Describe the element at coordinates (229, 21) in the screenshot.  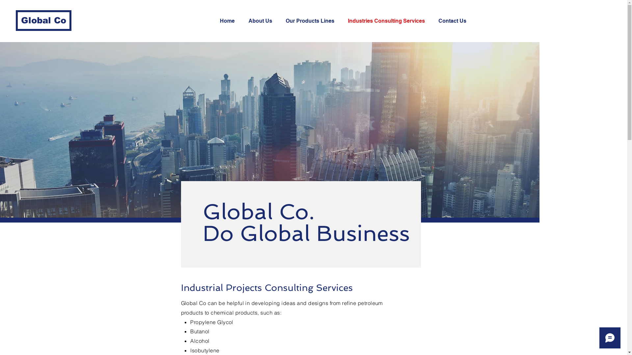
I see `Home` at that location.